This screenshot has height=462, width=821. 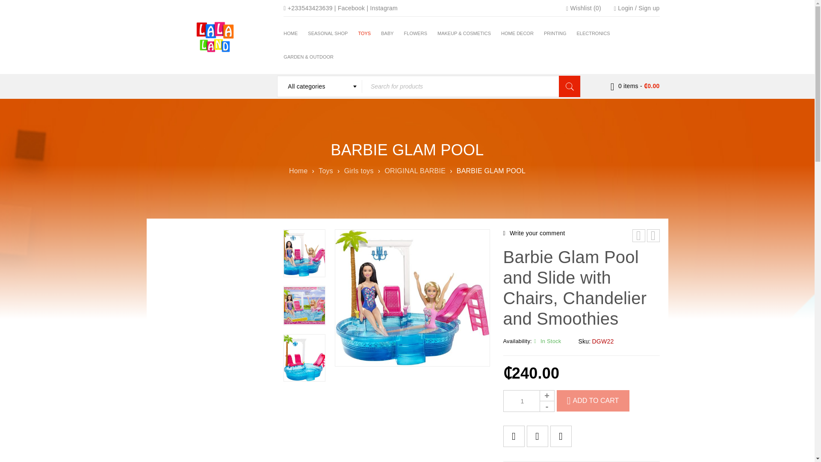 What do you see at coordinates (384, 8) in the screenshot?
I see `Instagram` at bounding box center [384, 8].